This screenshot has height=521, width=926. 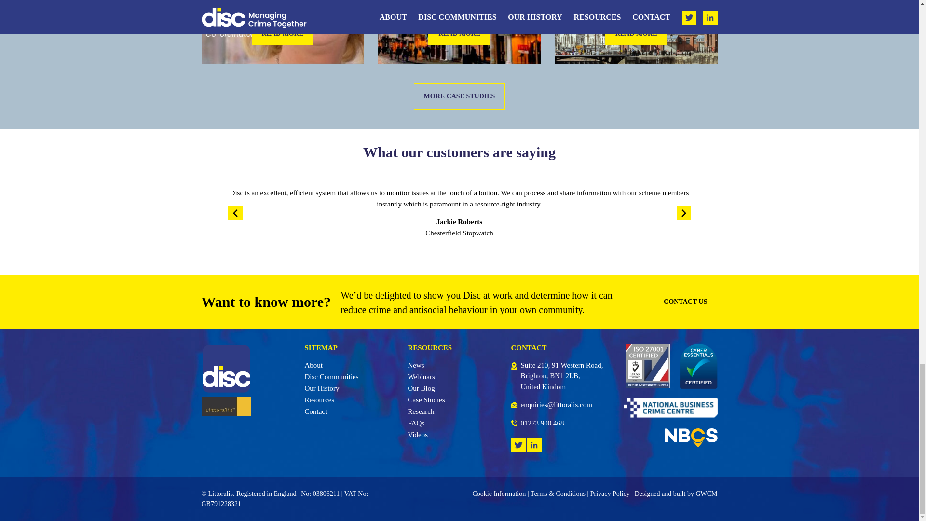 What do you see at coordinates (422, 388) in the screenshot?
I see `Our Blog` at bounding box center [422, 388].